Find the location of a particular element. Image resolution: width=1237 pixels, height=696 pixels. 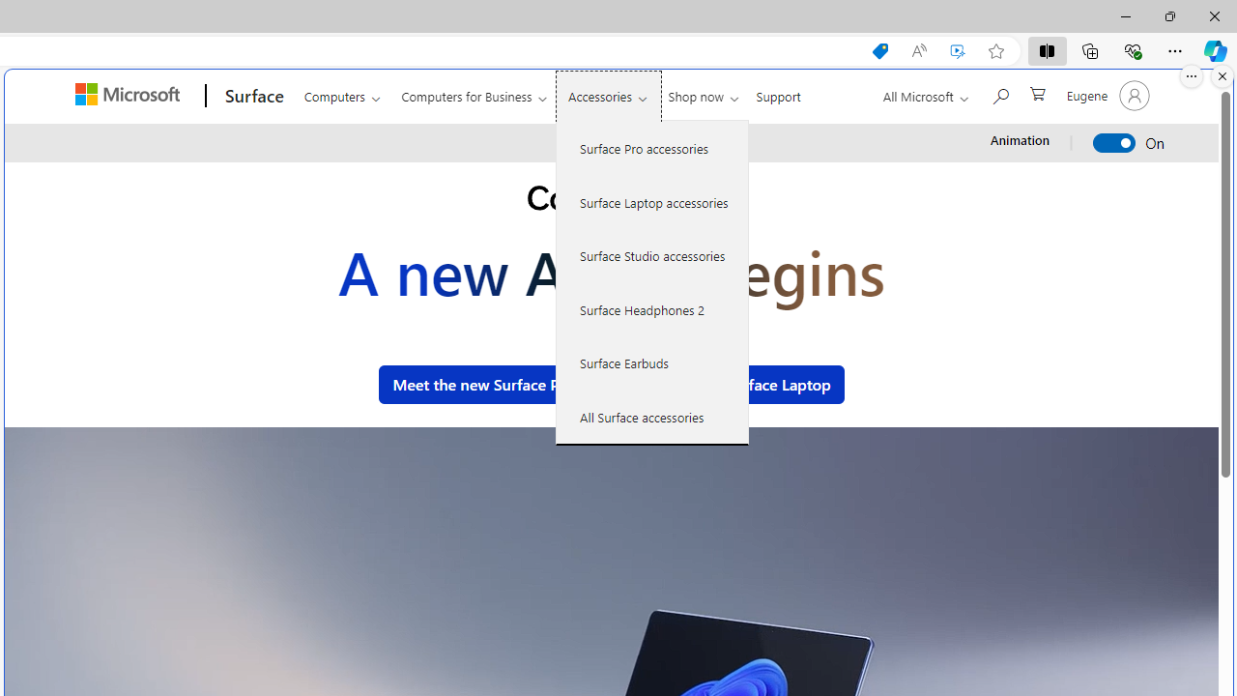

Shopping in Microsoft Edge is located at coordinates (879, 51).